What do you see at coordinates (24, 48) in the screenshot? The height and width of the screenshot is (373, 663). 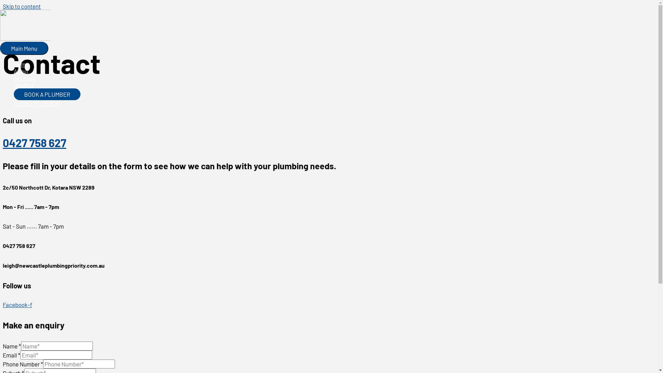 I see `Main Menu` at bounding box center [24, 48].